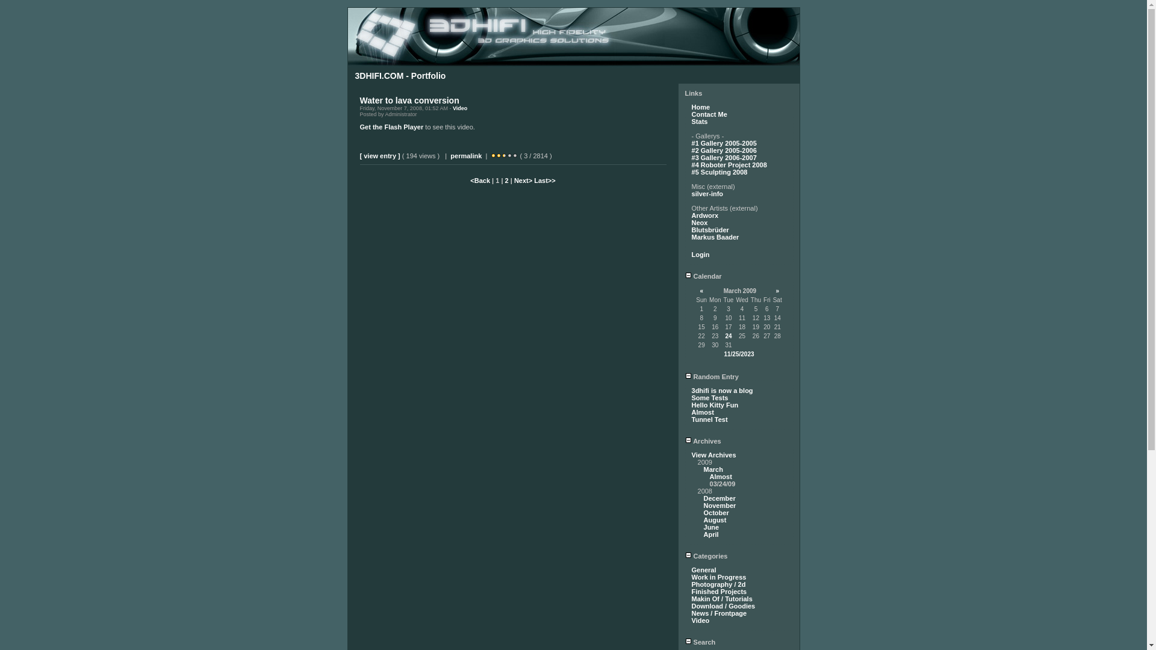  I want to click on April, so click(712, 534).